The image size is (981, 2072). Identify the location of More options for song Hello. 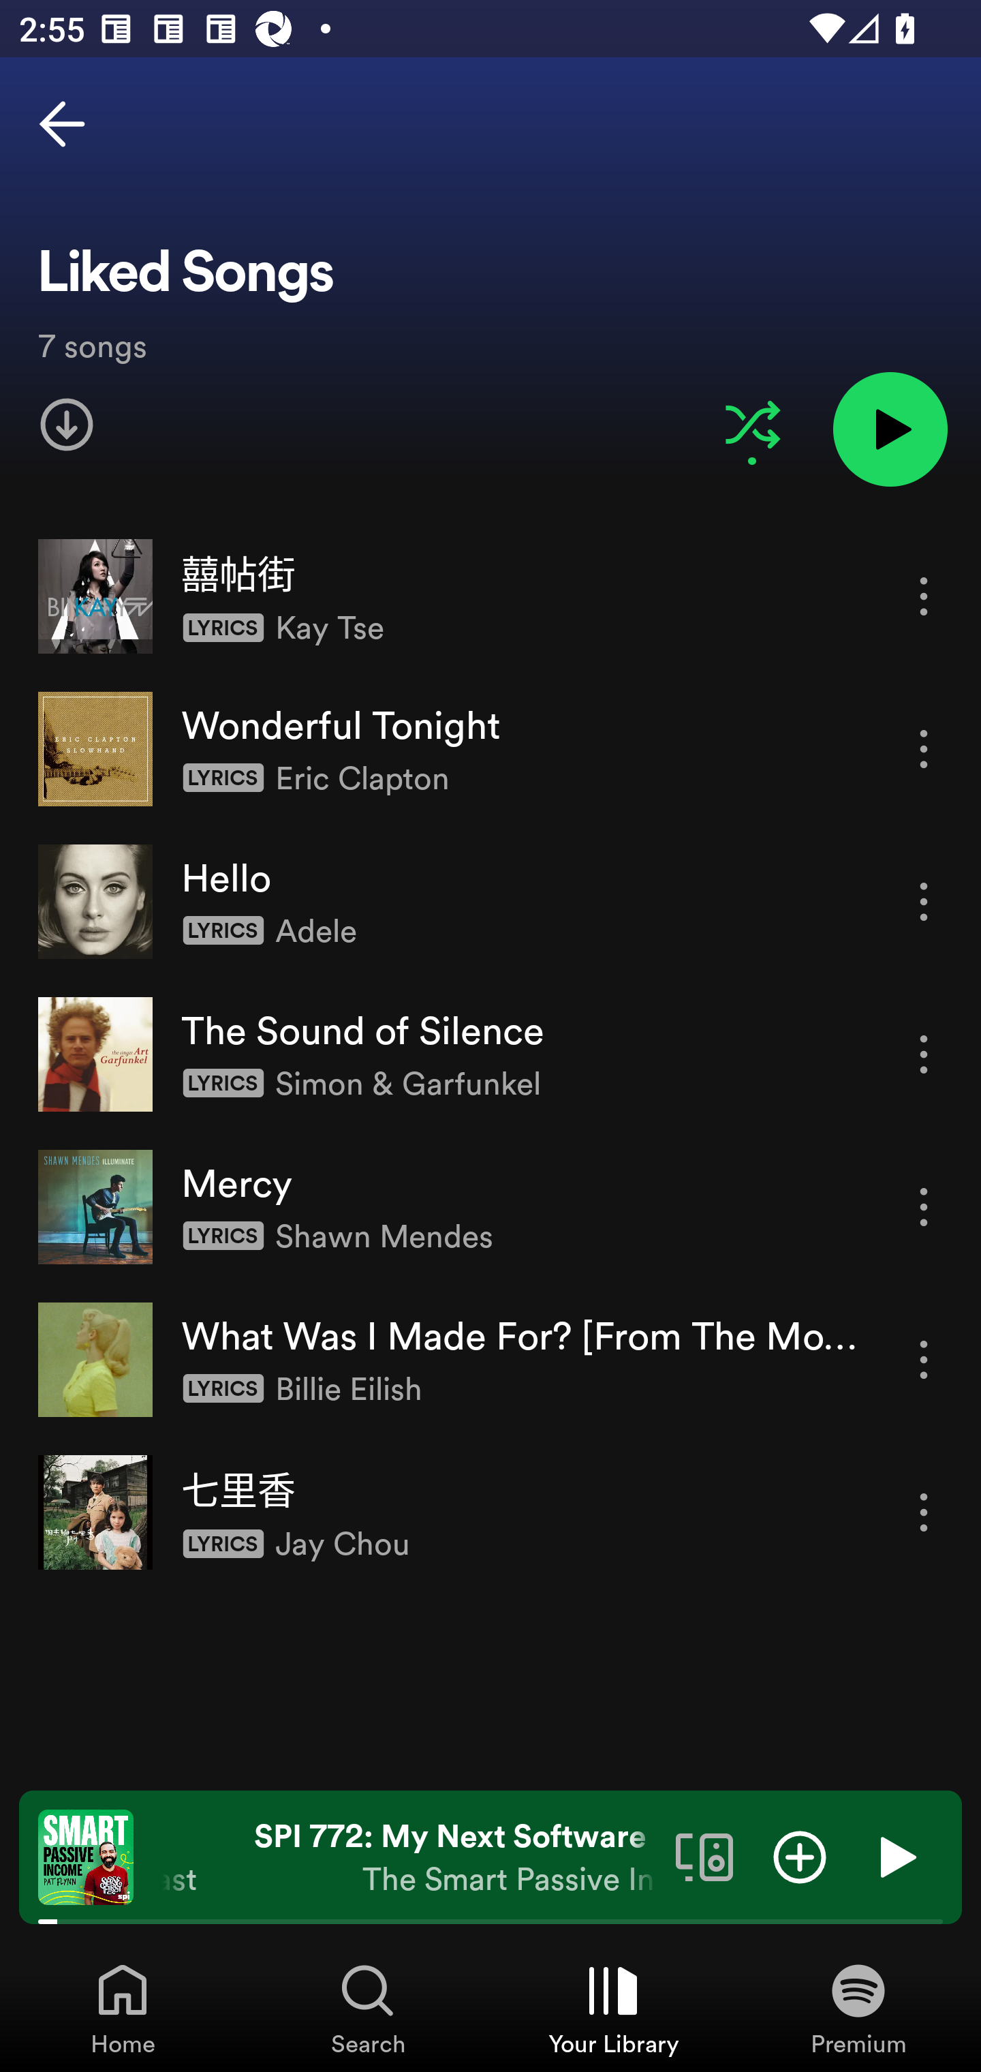
(924, 902).